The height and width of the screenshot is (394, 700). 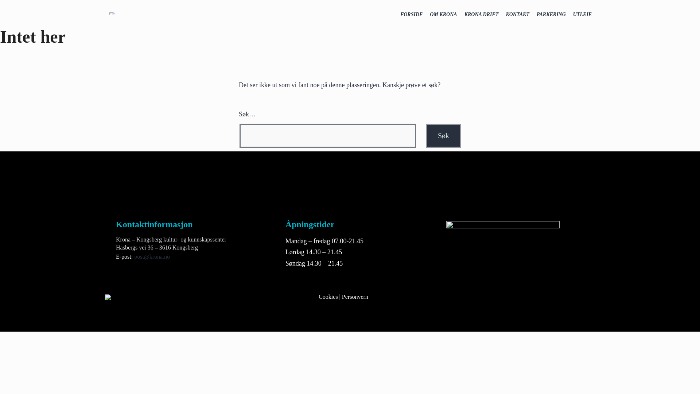 I want to click on PARKERING, so click(x=551, y=15).